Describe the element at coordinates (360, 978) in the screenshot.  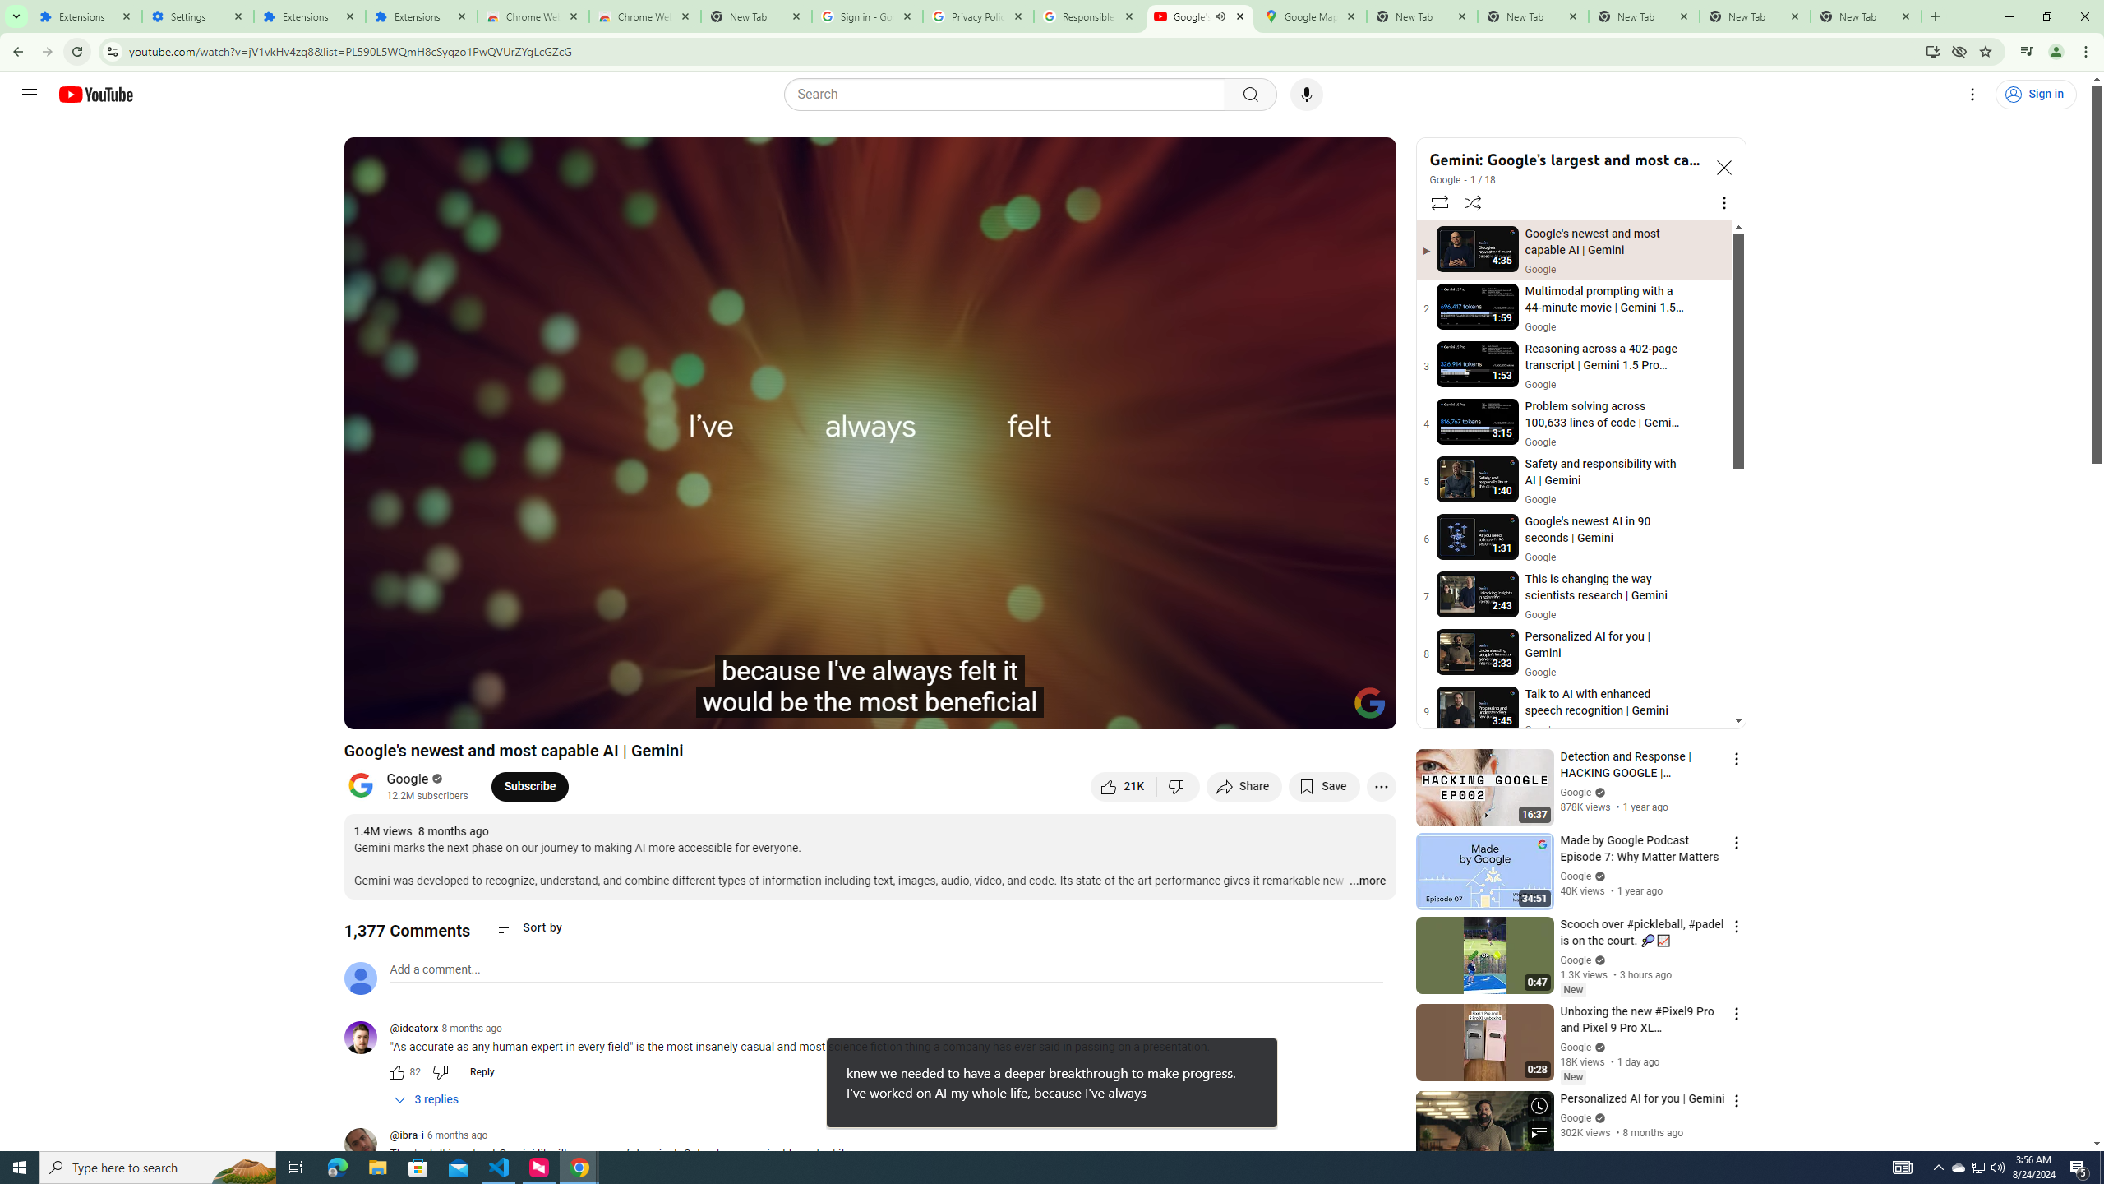
I see `Default profile photo` at that location.